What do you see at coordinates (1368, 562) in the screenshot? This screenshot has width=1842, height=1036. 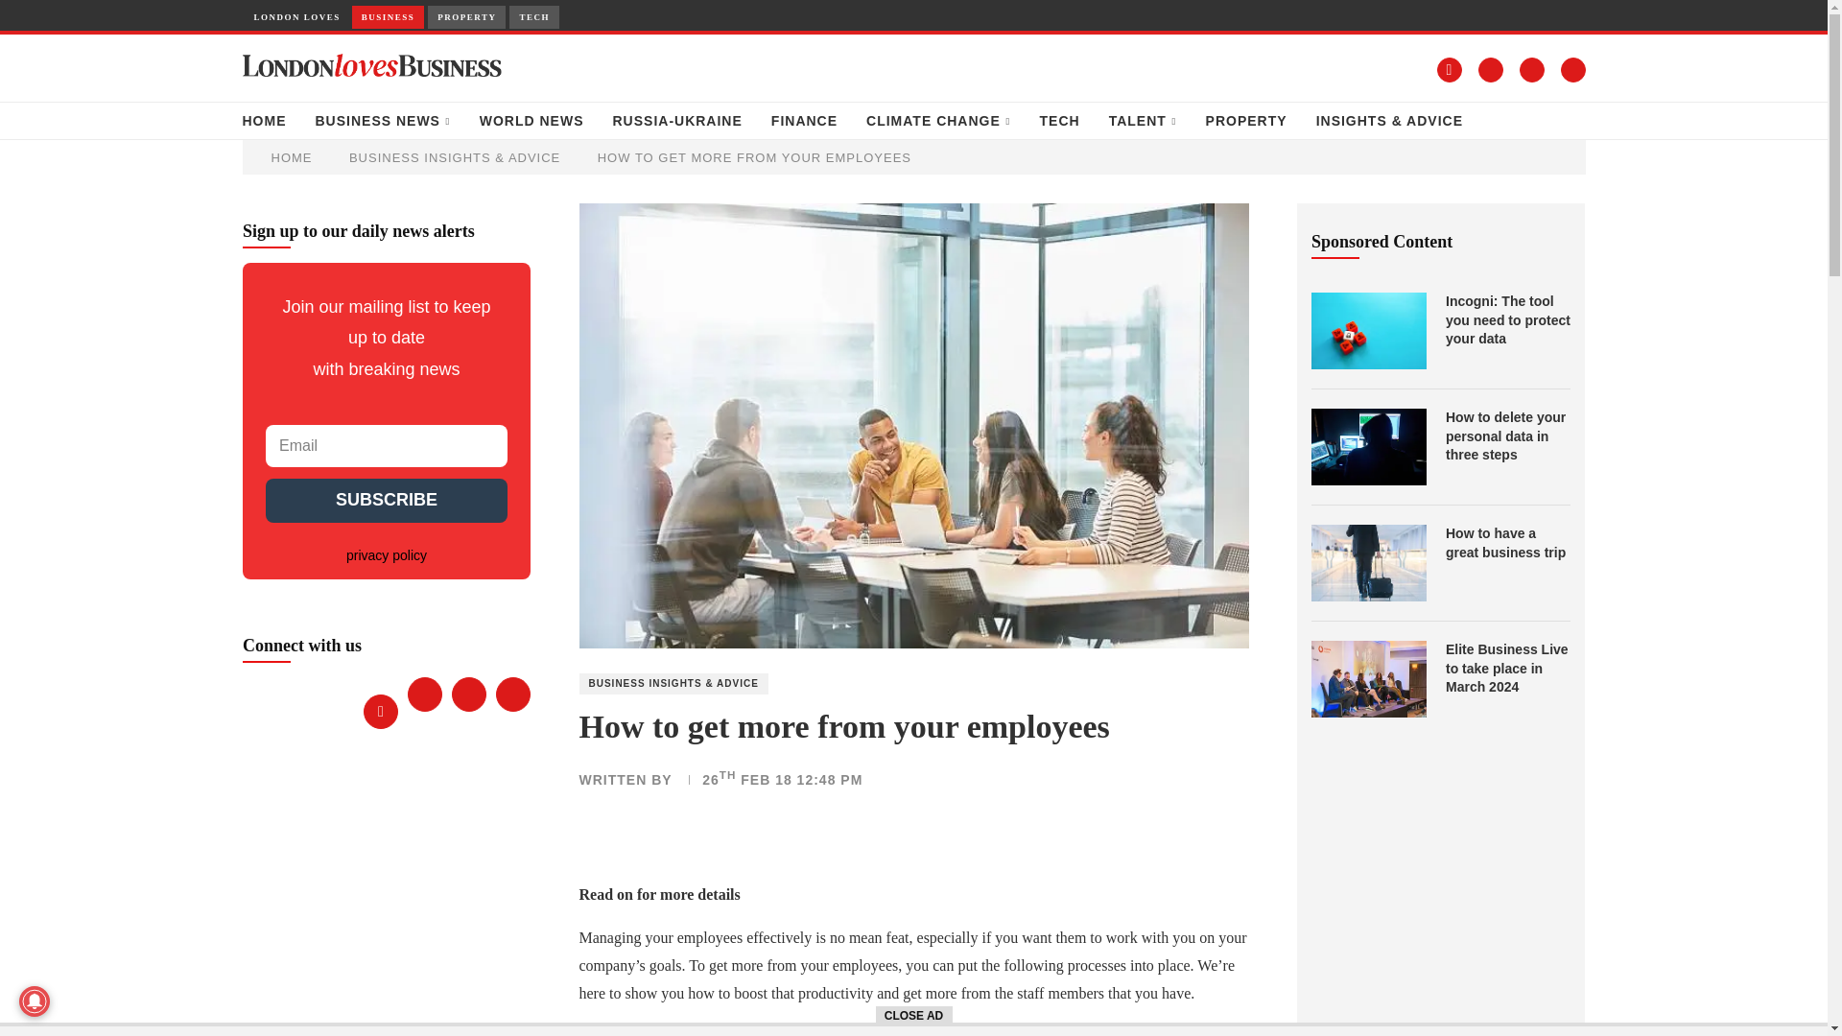 I see `How to have a great business trip` at bounding box center [1368, 562].